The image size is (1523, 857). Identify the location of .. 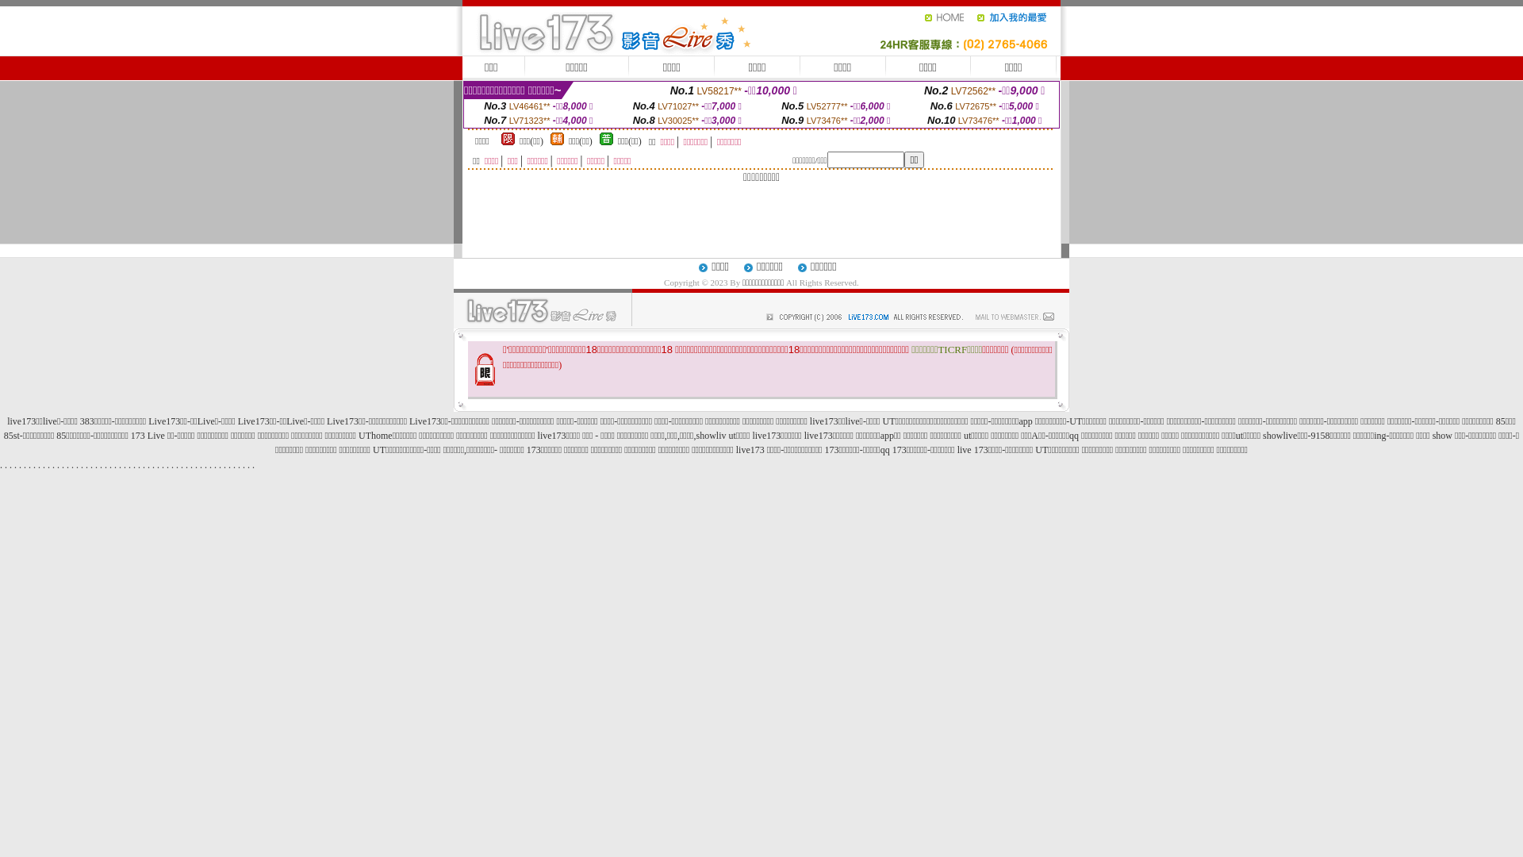
(73, 465).